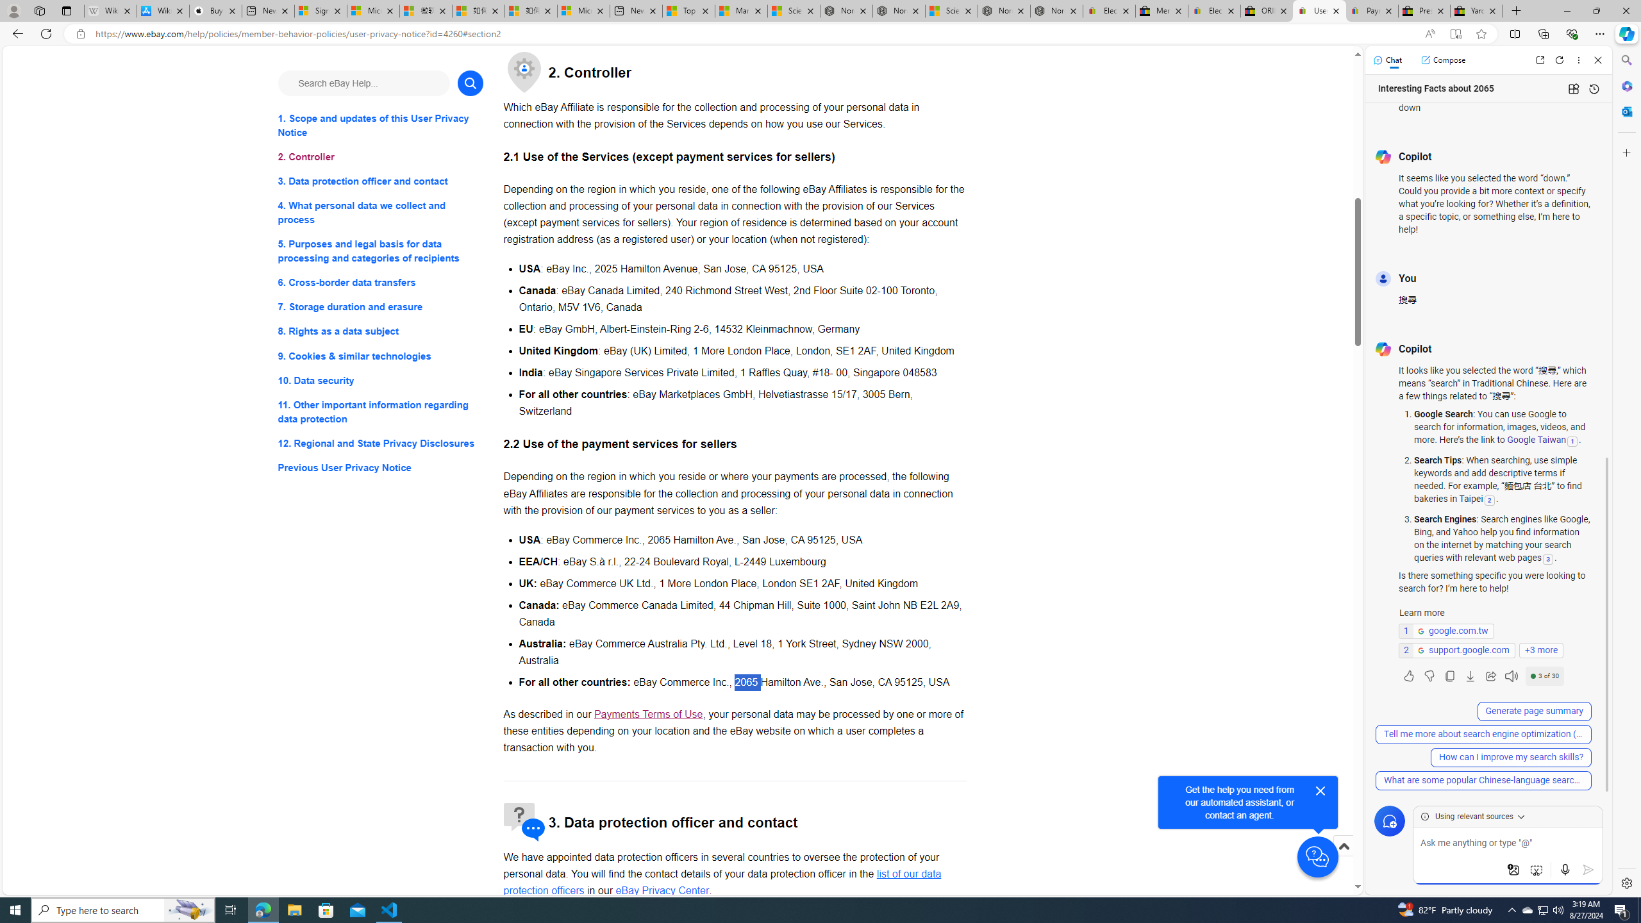 This screenshot has height=923, width=1641. Describe the element at coordinates (381, 126) in the screenshot. I see `1. Scope and updates of this User Privacy Notice` at that location.